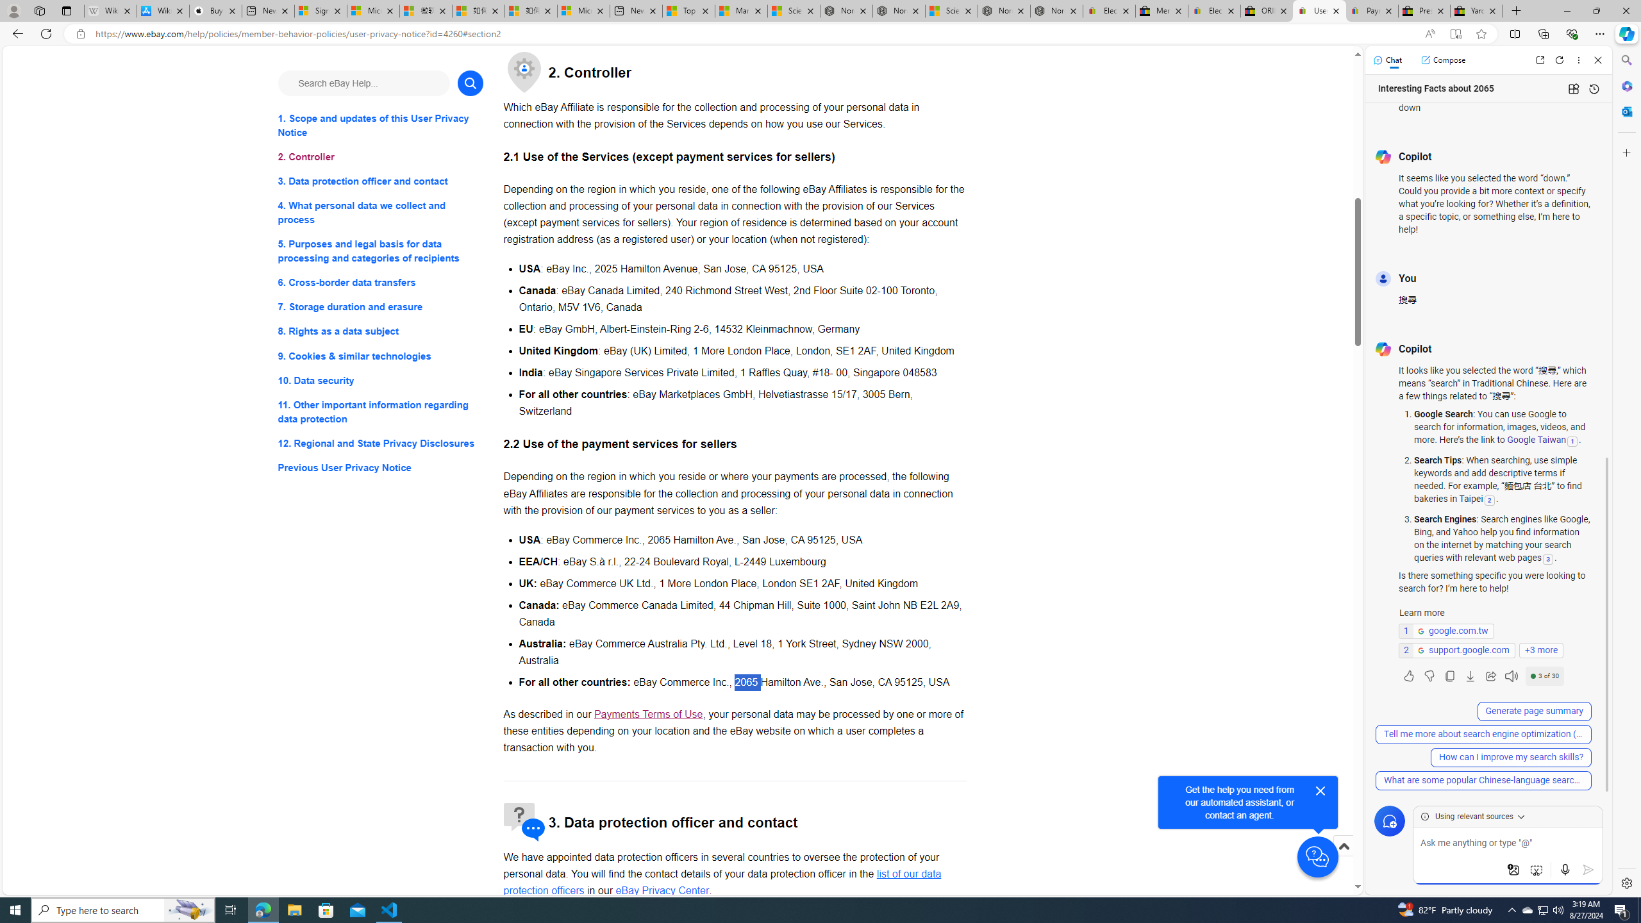 This screenshot has height=923, width=1641. Describe the element at coordinates (381, 126) in the screenshot. I see `1. Scope and updates of this User Privacy Notice` at that location.